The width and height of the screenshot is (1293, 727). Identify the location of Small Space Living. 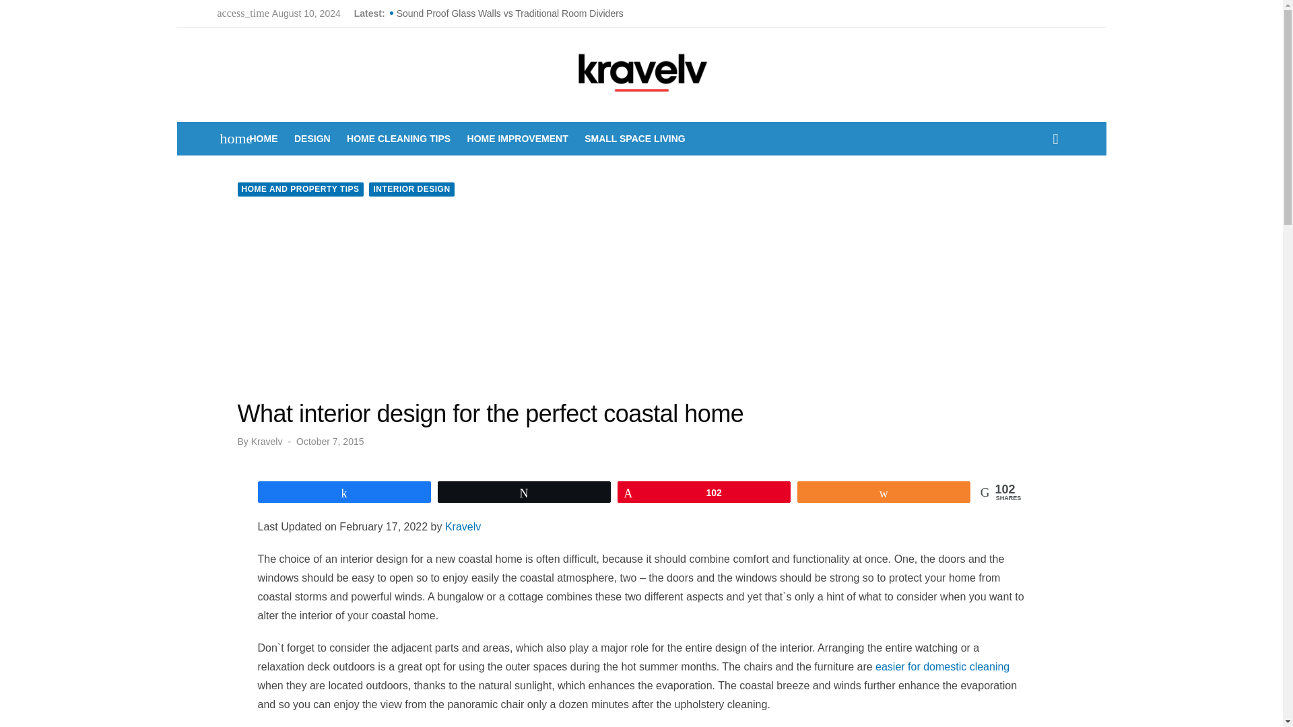
(634, 139).